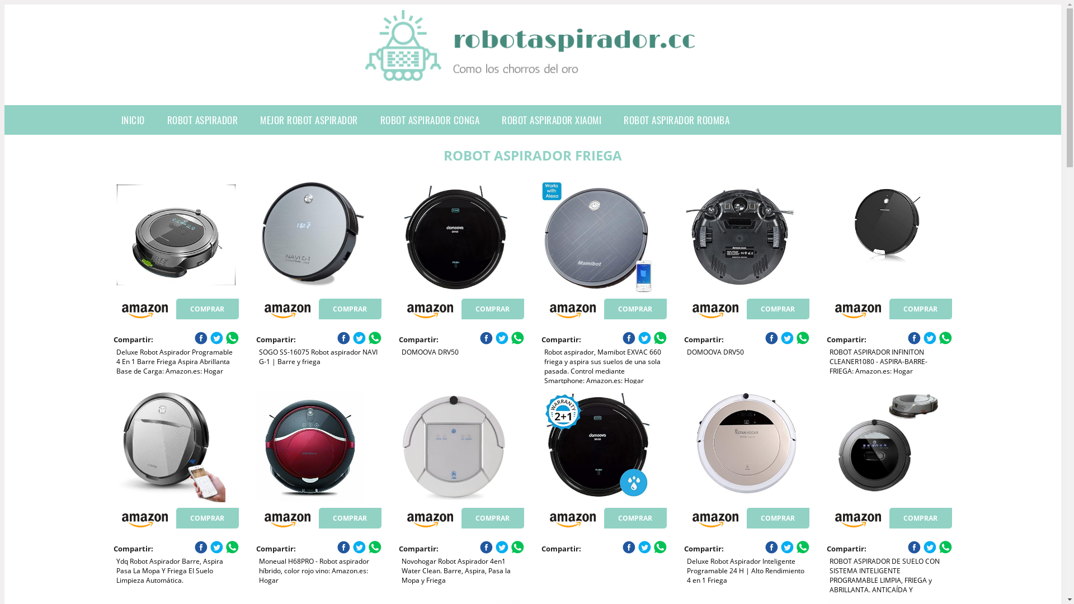 The image size is (1074, 604). What do you see at coordinates (635, 518) in the screenshot?
I see `COMPRAR` at bounding box center [635, 518].